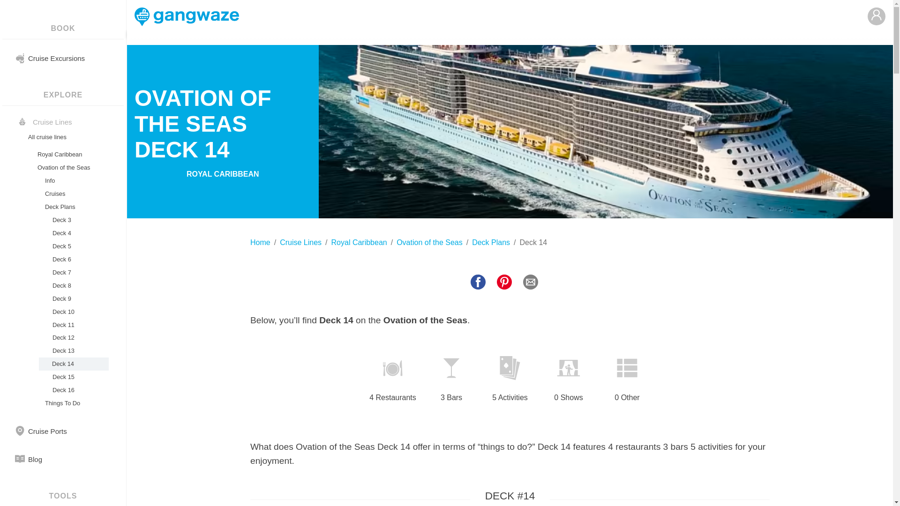 This screenshot has width=900, height=506. What do you see at coordinates (72, 377) in the screenshot?
I see `Ovation of the Seas Deck 15` at bounding box center [72, 377].